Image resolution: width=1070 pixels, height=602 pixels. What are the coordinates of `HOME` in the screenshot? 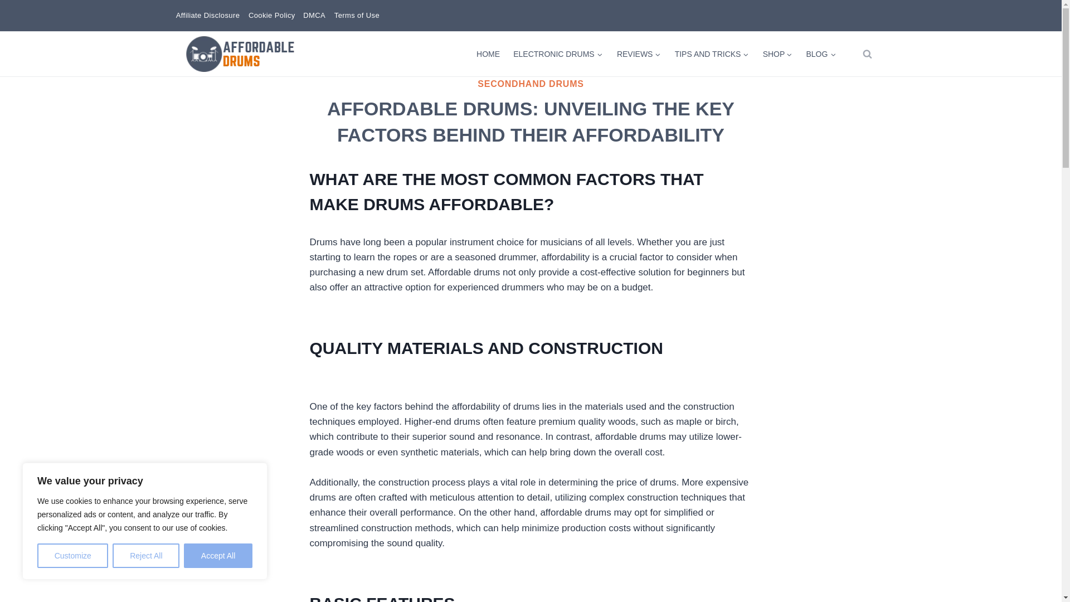 It's located at (488, 54).